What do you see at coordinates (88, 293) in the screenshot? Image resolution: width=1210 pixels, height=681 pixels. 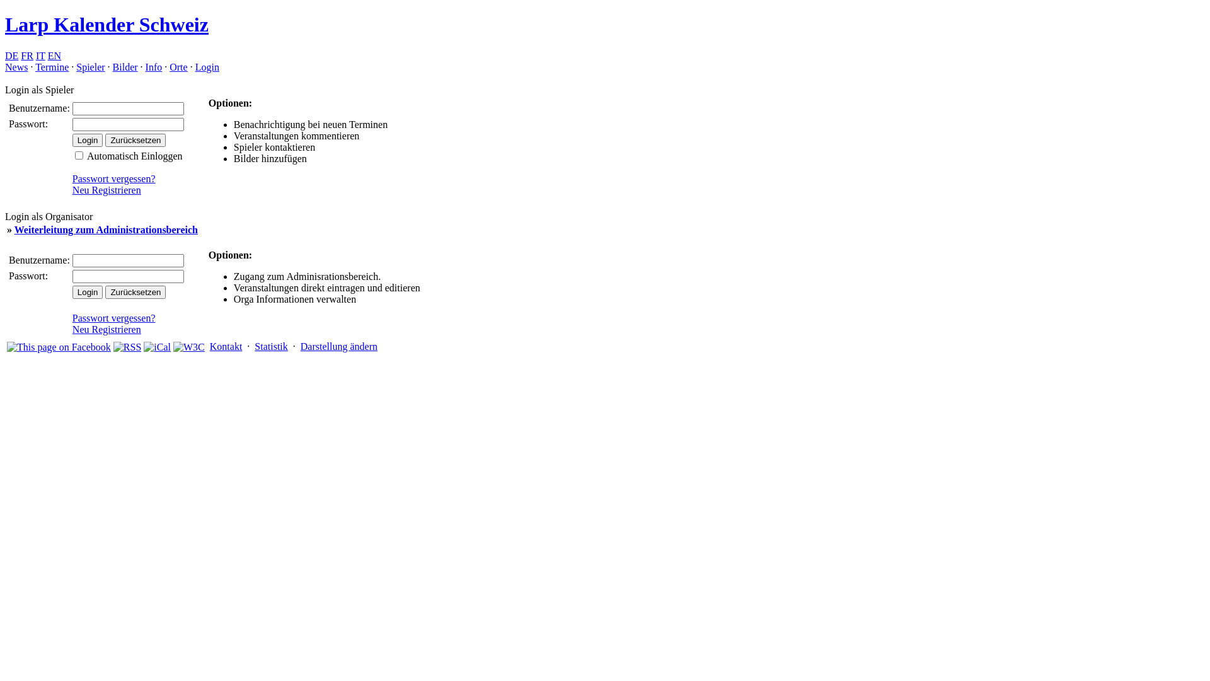 I see `Login` at bounding box center [88, 293].